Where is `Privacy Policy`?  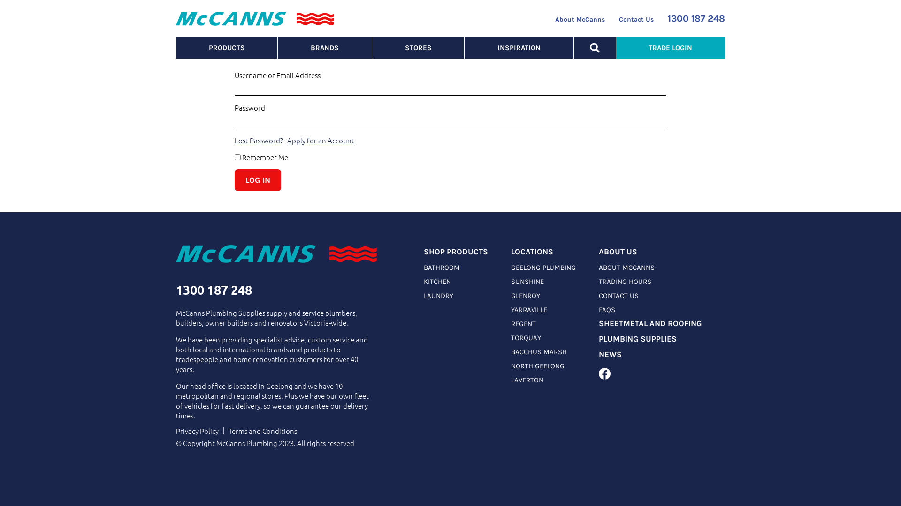 Privacy Policy is located at coordinates (197, 431).